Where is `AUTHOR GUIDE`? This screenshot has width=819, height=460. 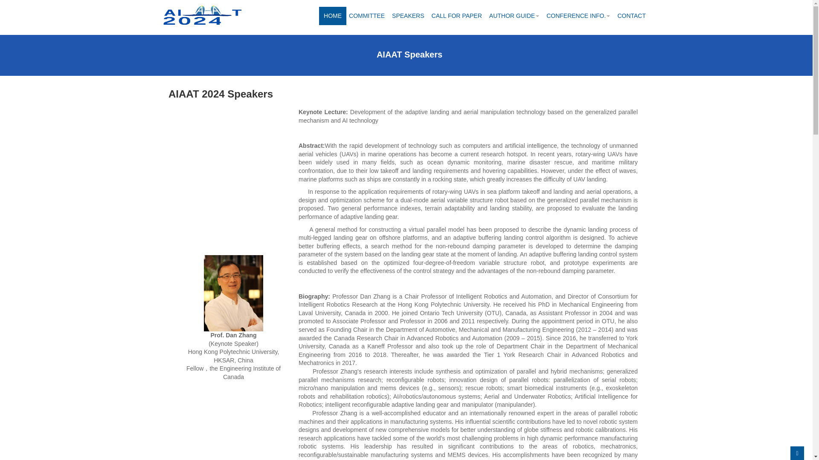 AUTHOR GUIDE is located at coordinates (514, 16).